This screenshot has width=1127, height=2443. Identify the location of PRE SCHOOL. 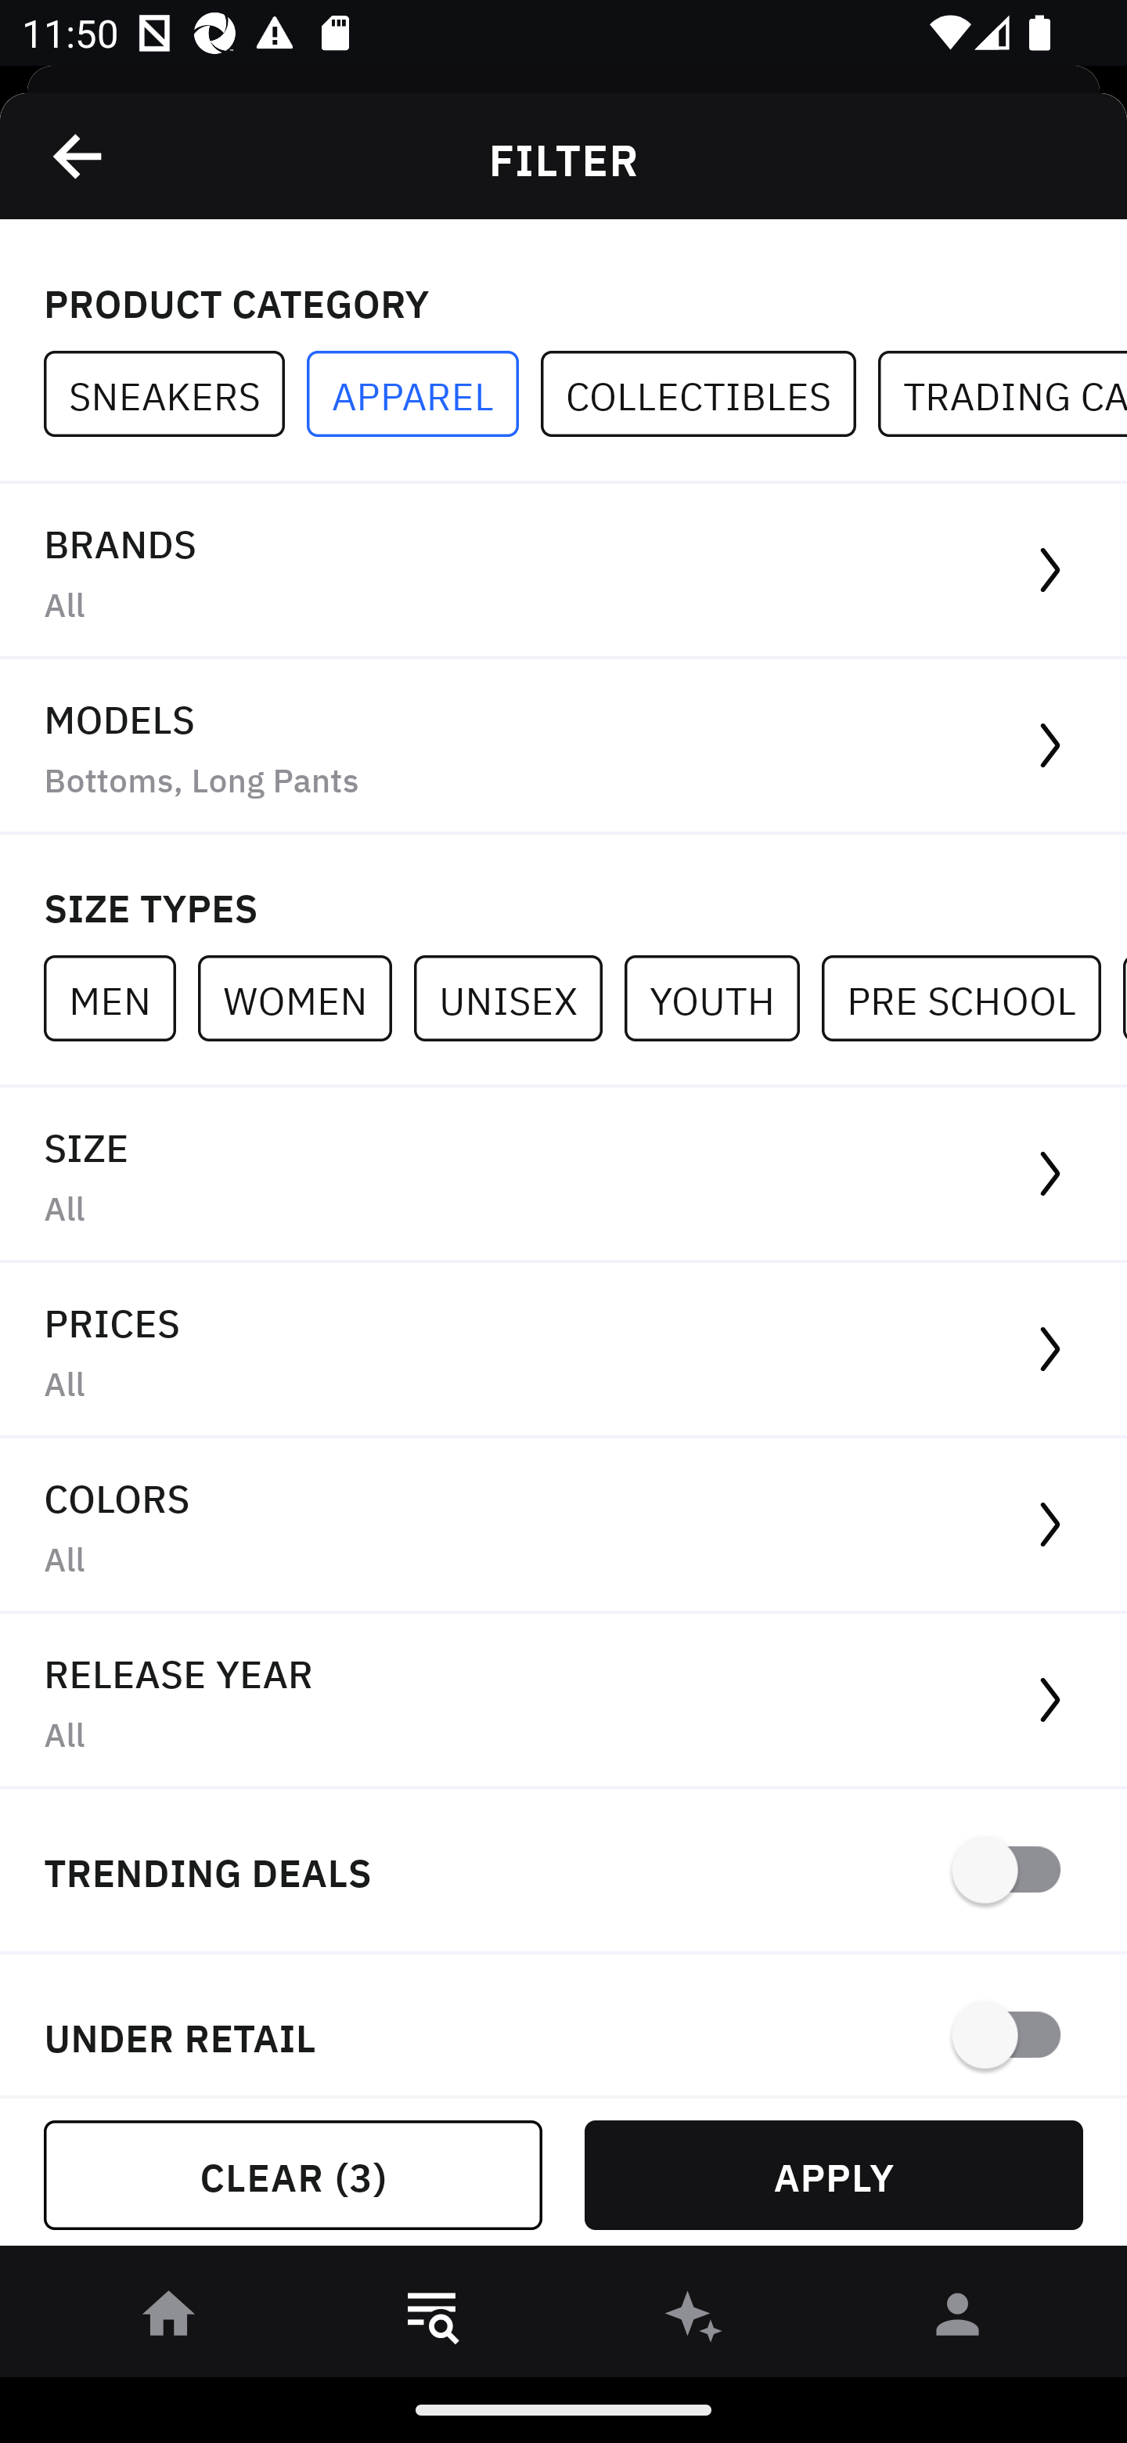
(972, 998).